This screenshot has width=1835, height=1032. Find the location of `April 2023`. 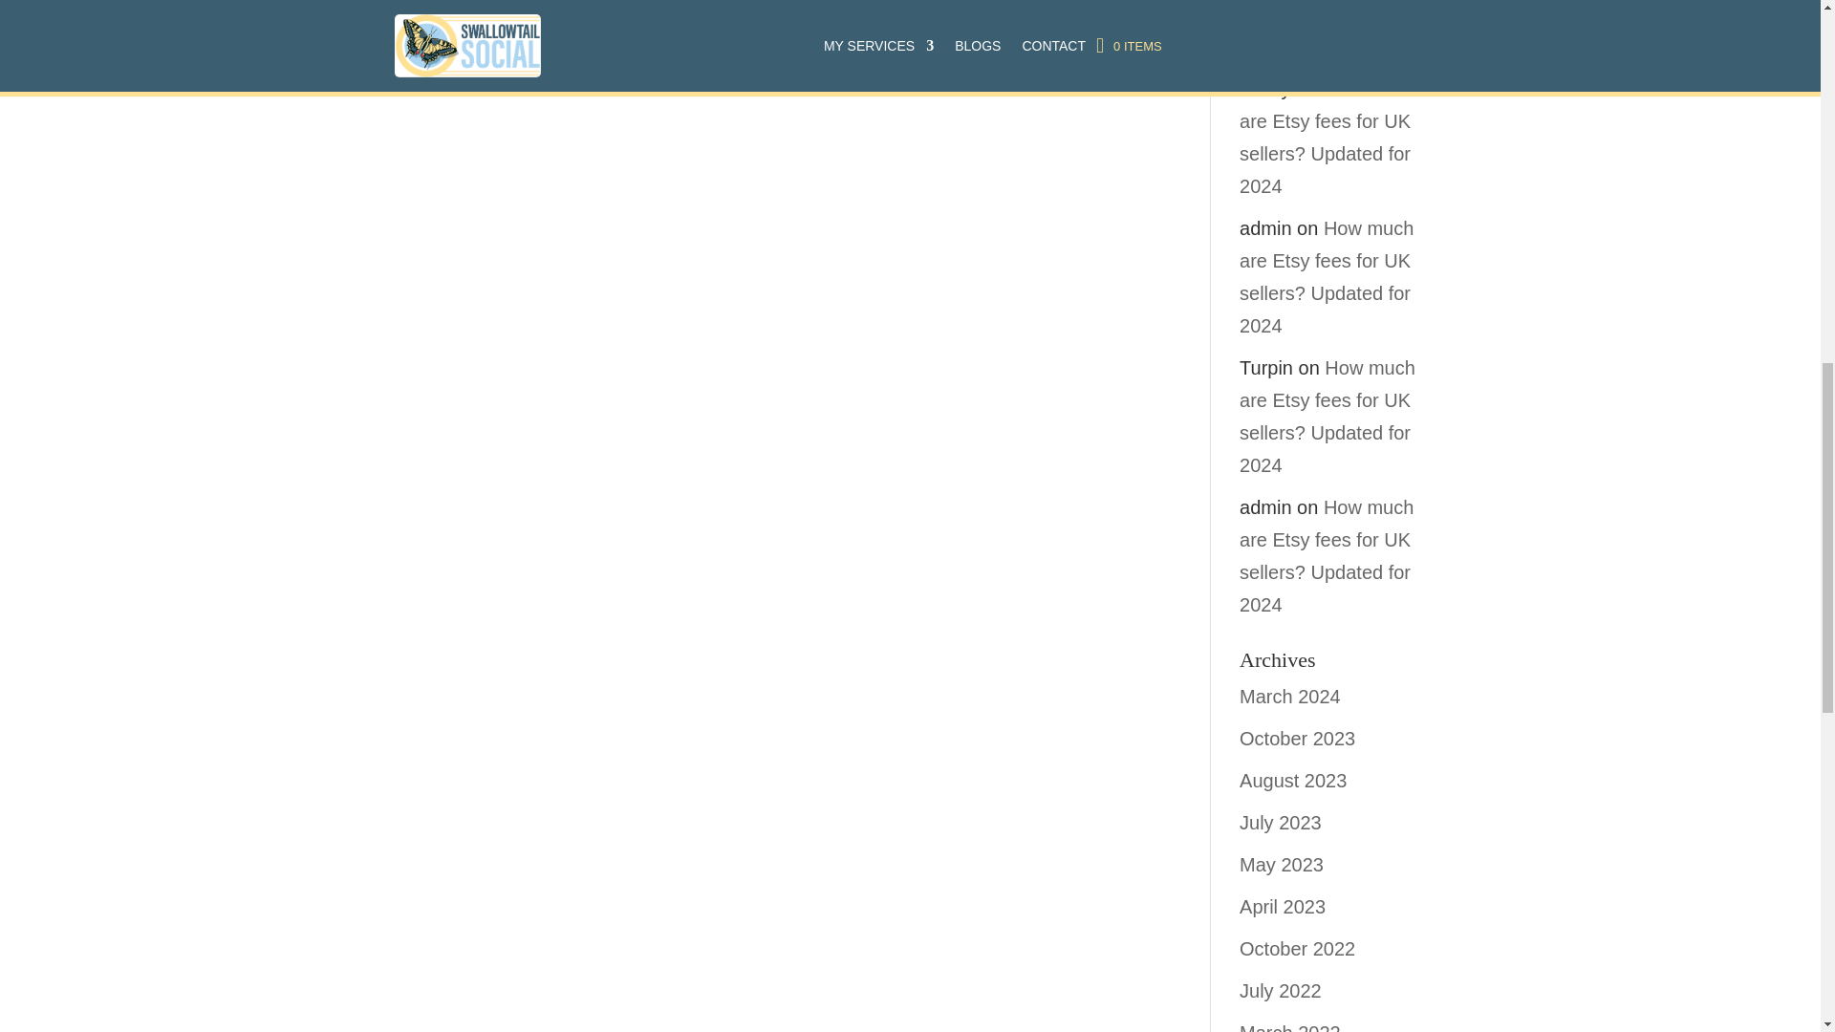

April 2023 is located at coordinates (1283, 907).